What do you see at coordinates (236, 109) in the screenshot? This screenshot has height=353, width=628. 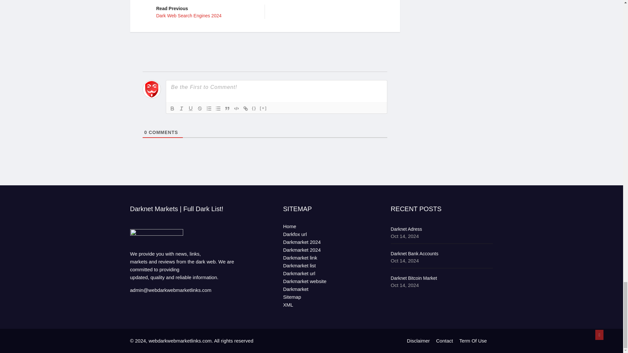 I see `Bold` at bounding box center [236, 109].